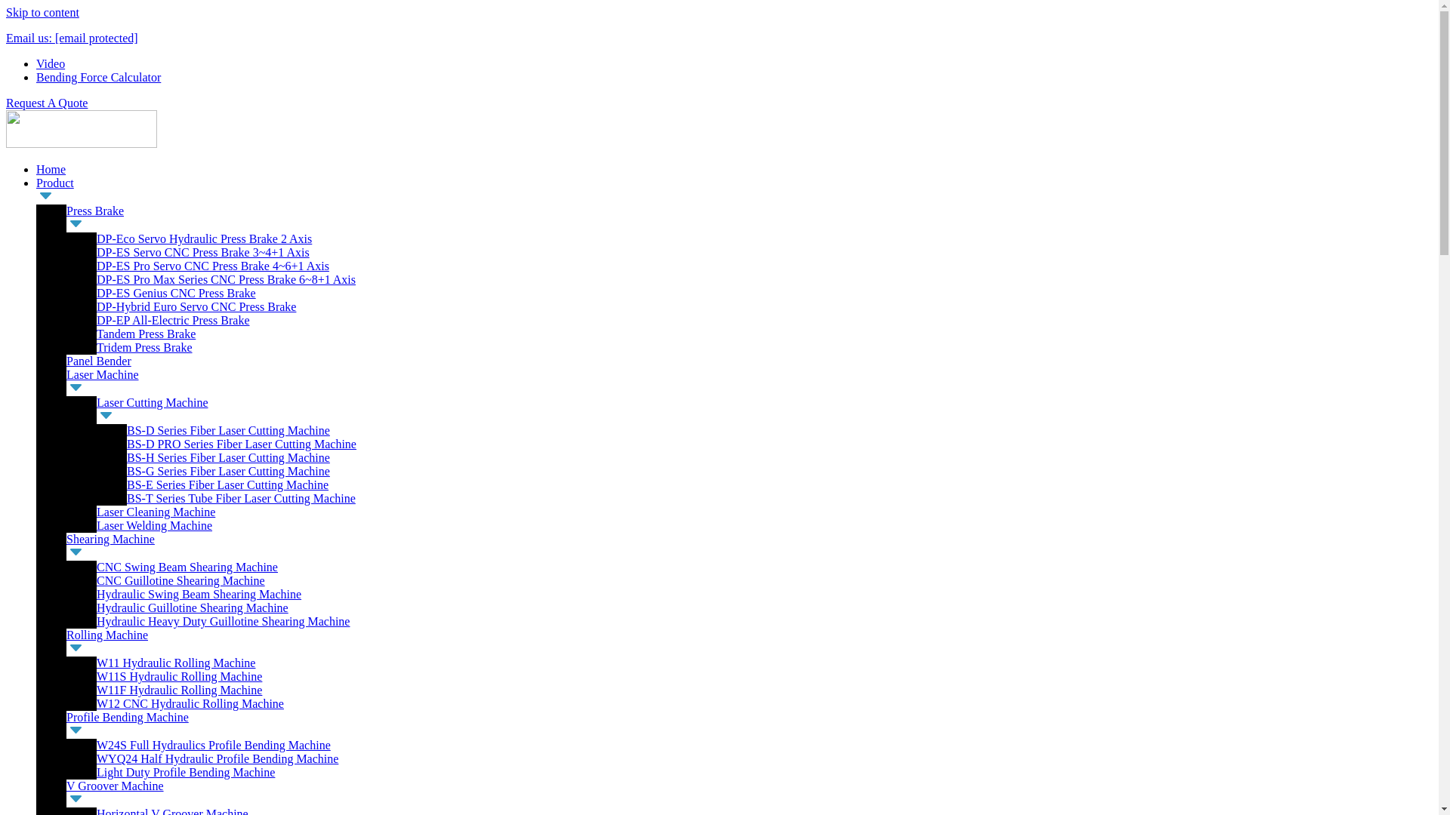  Describe the element at coordinates (173, 320) in the screenshot. I see `DP-EP All-Electric Press Brake` at that location.